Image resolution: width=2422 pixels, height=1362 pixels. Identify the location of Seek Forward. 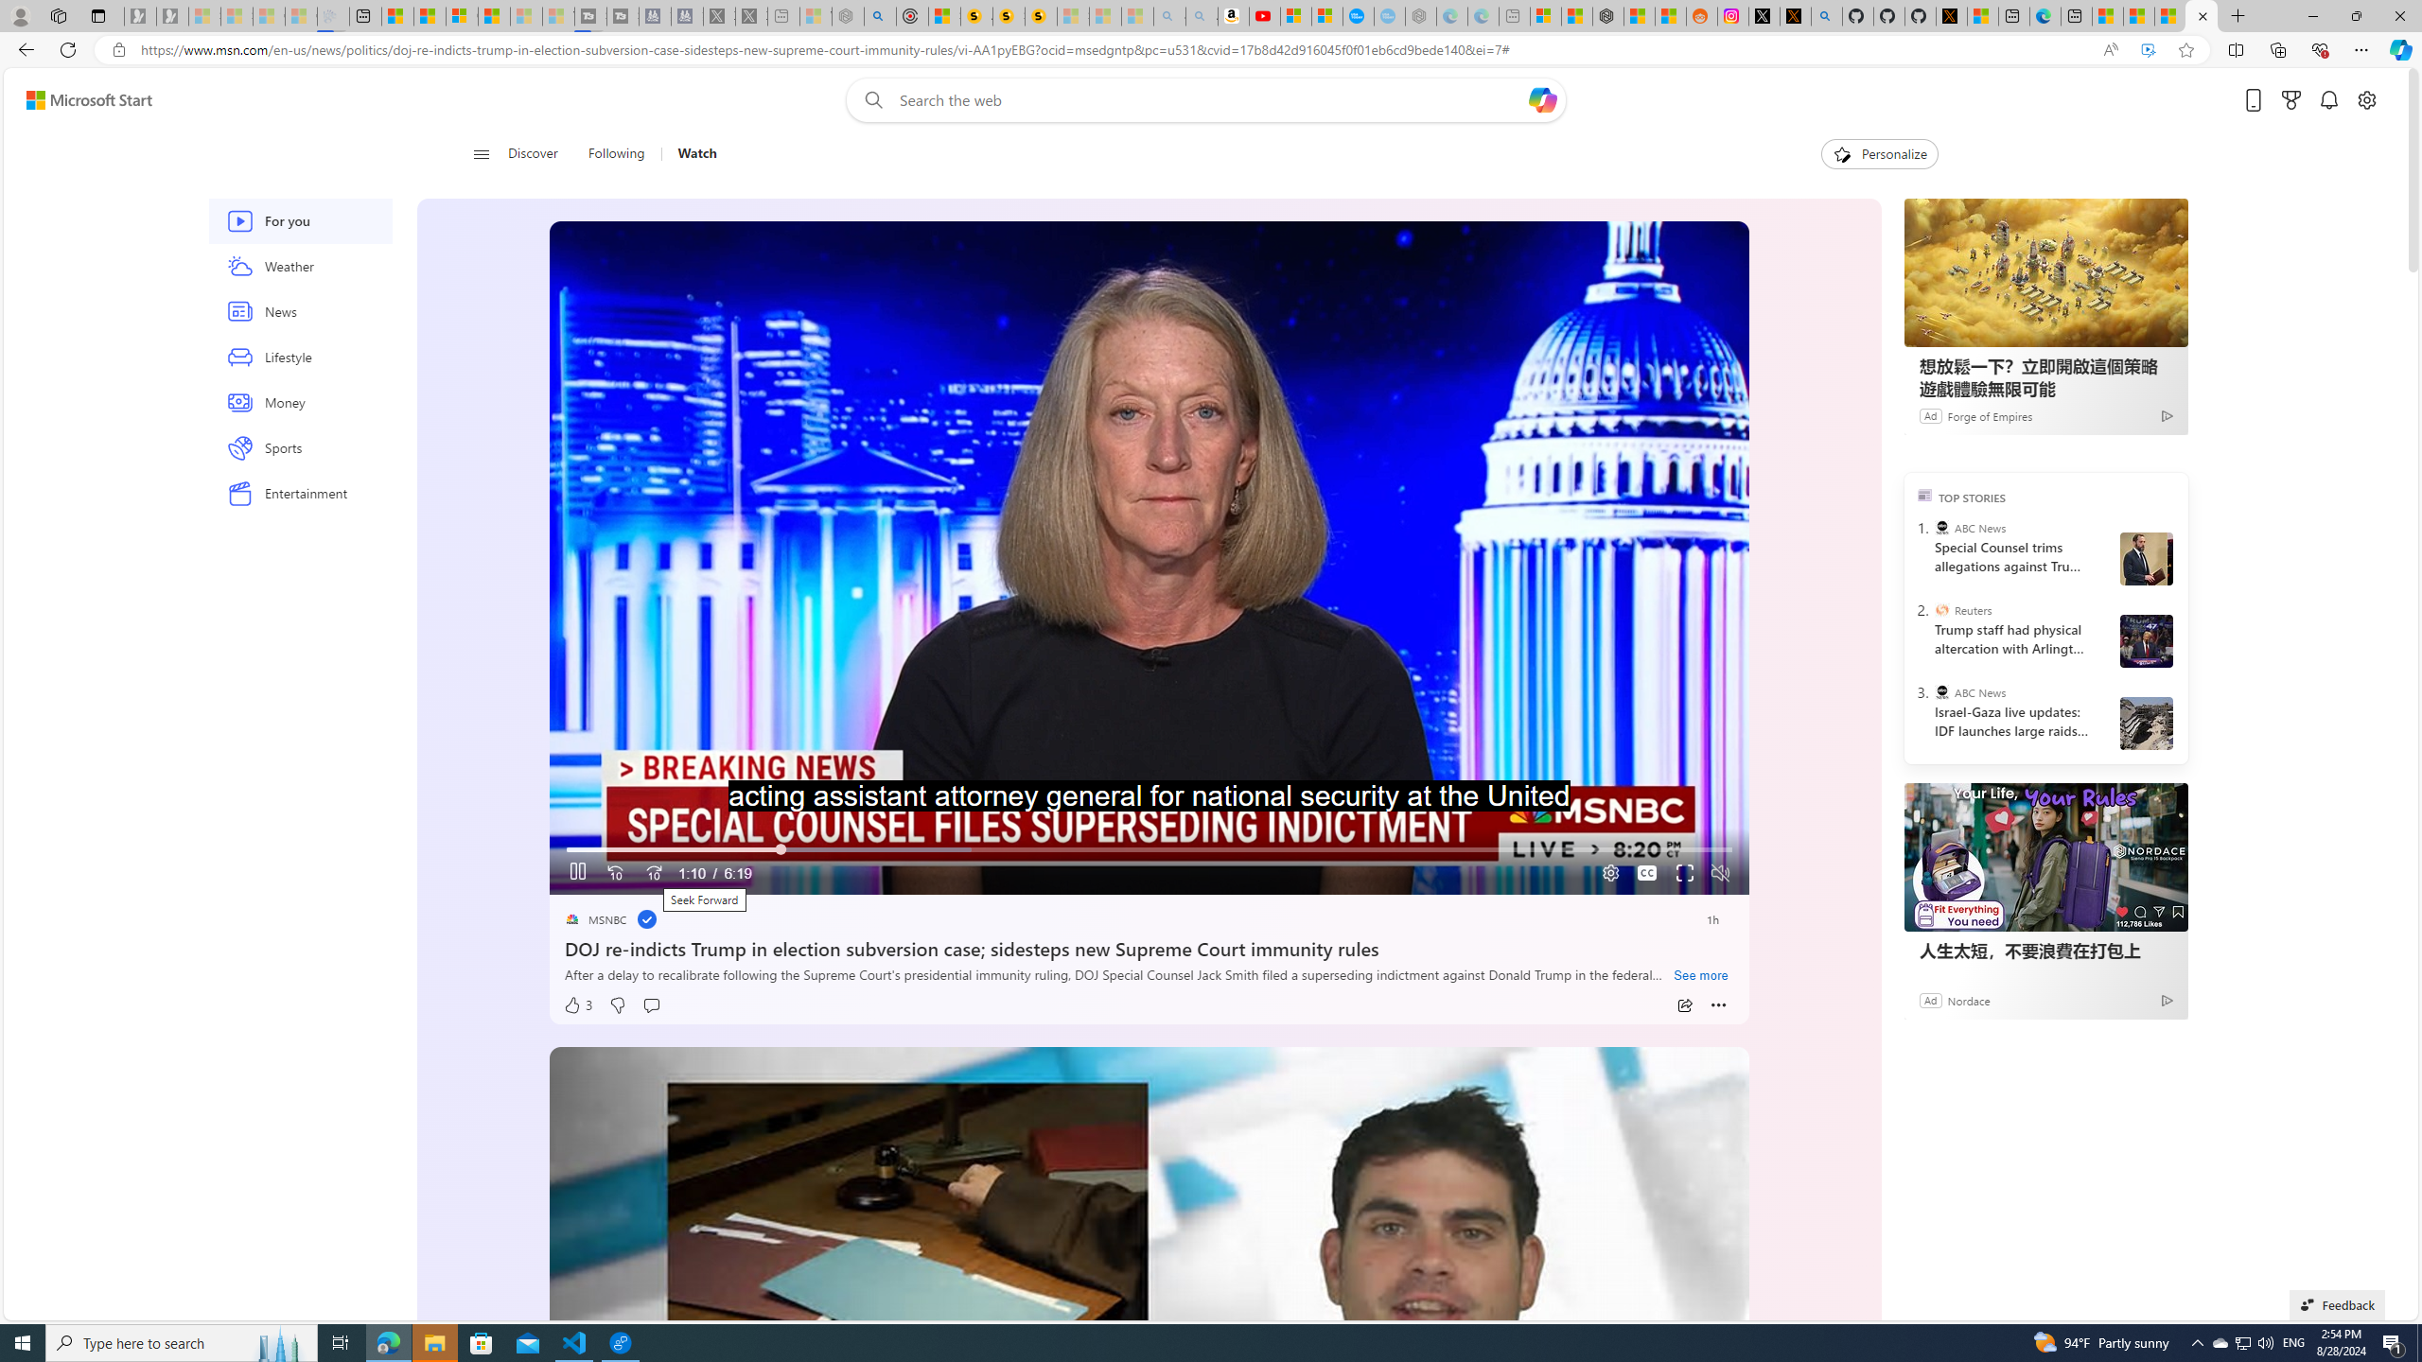
(653, 874).